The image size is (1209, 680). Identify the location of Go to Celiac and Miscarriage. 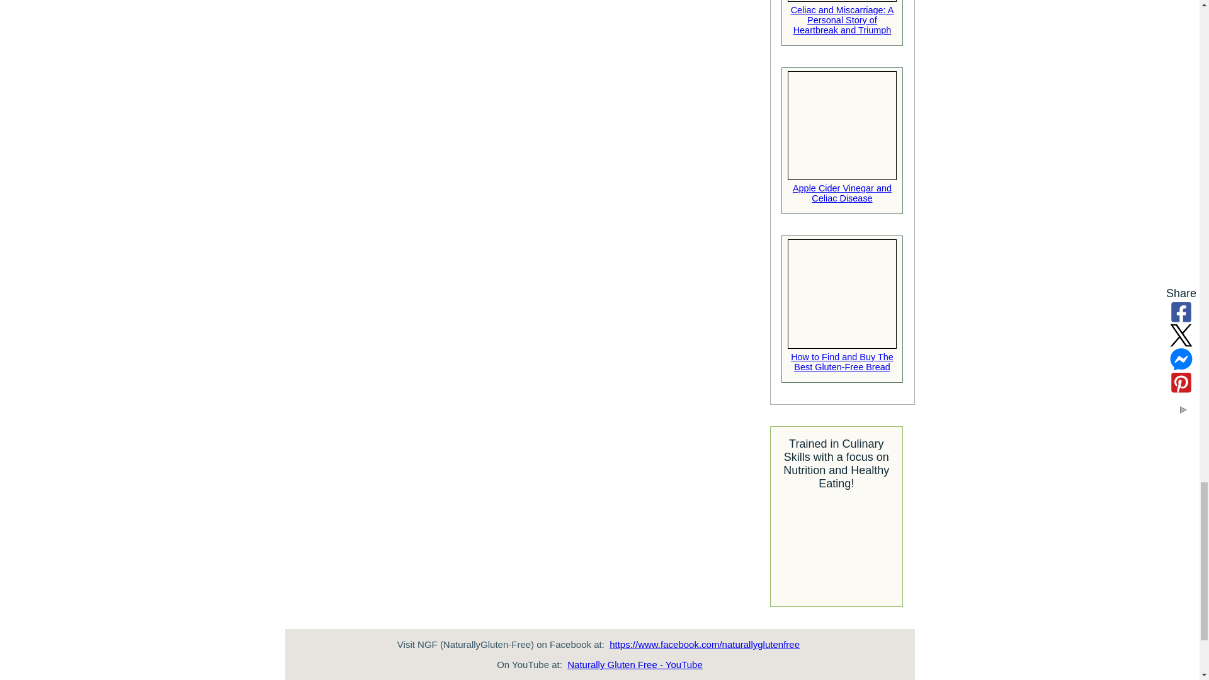
(843, 18).